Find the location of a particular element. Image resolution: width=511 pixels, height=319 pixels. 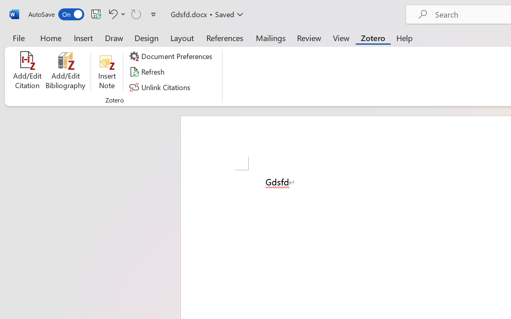

Can't Repeat is located at coordinates (136, 14).